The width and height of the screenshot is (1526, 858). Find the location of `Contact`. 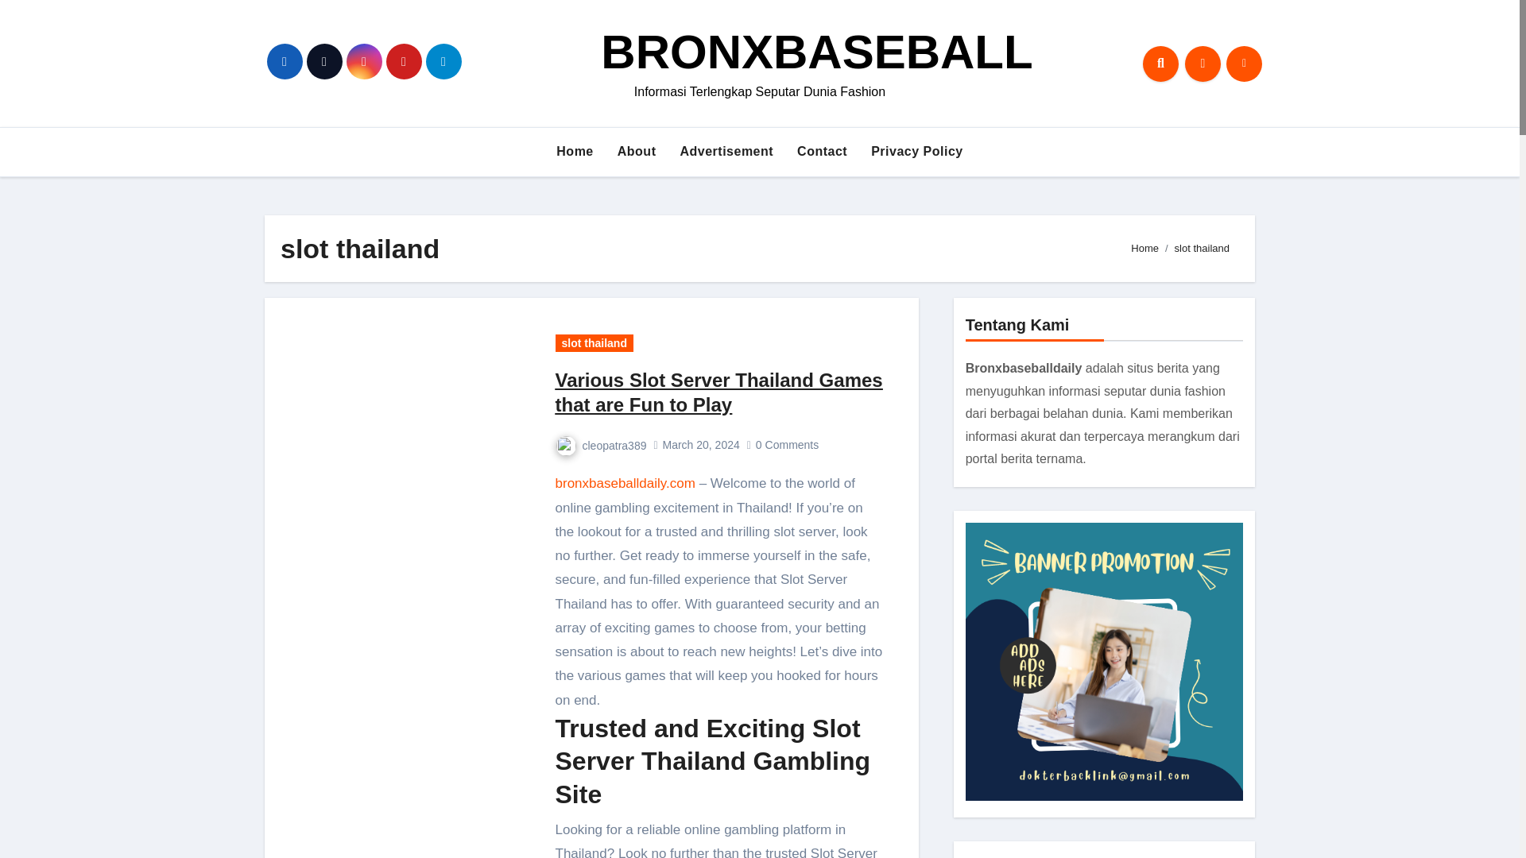

Contact is located at coordinates (822, 151).